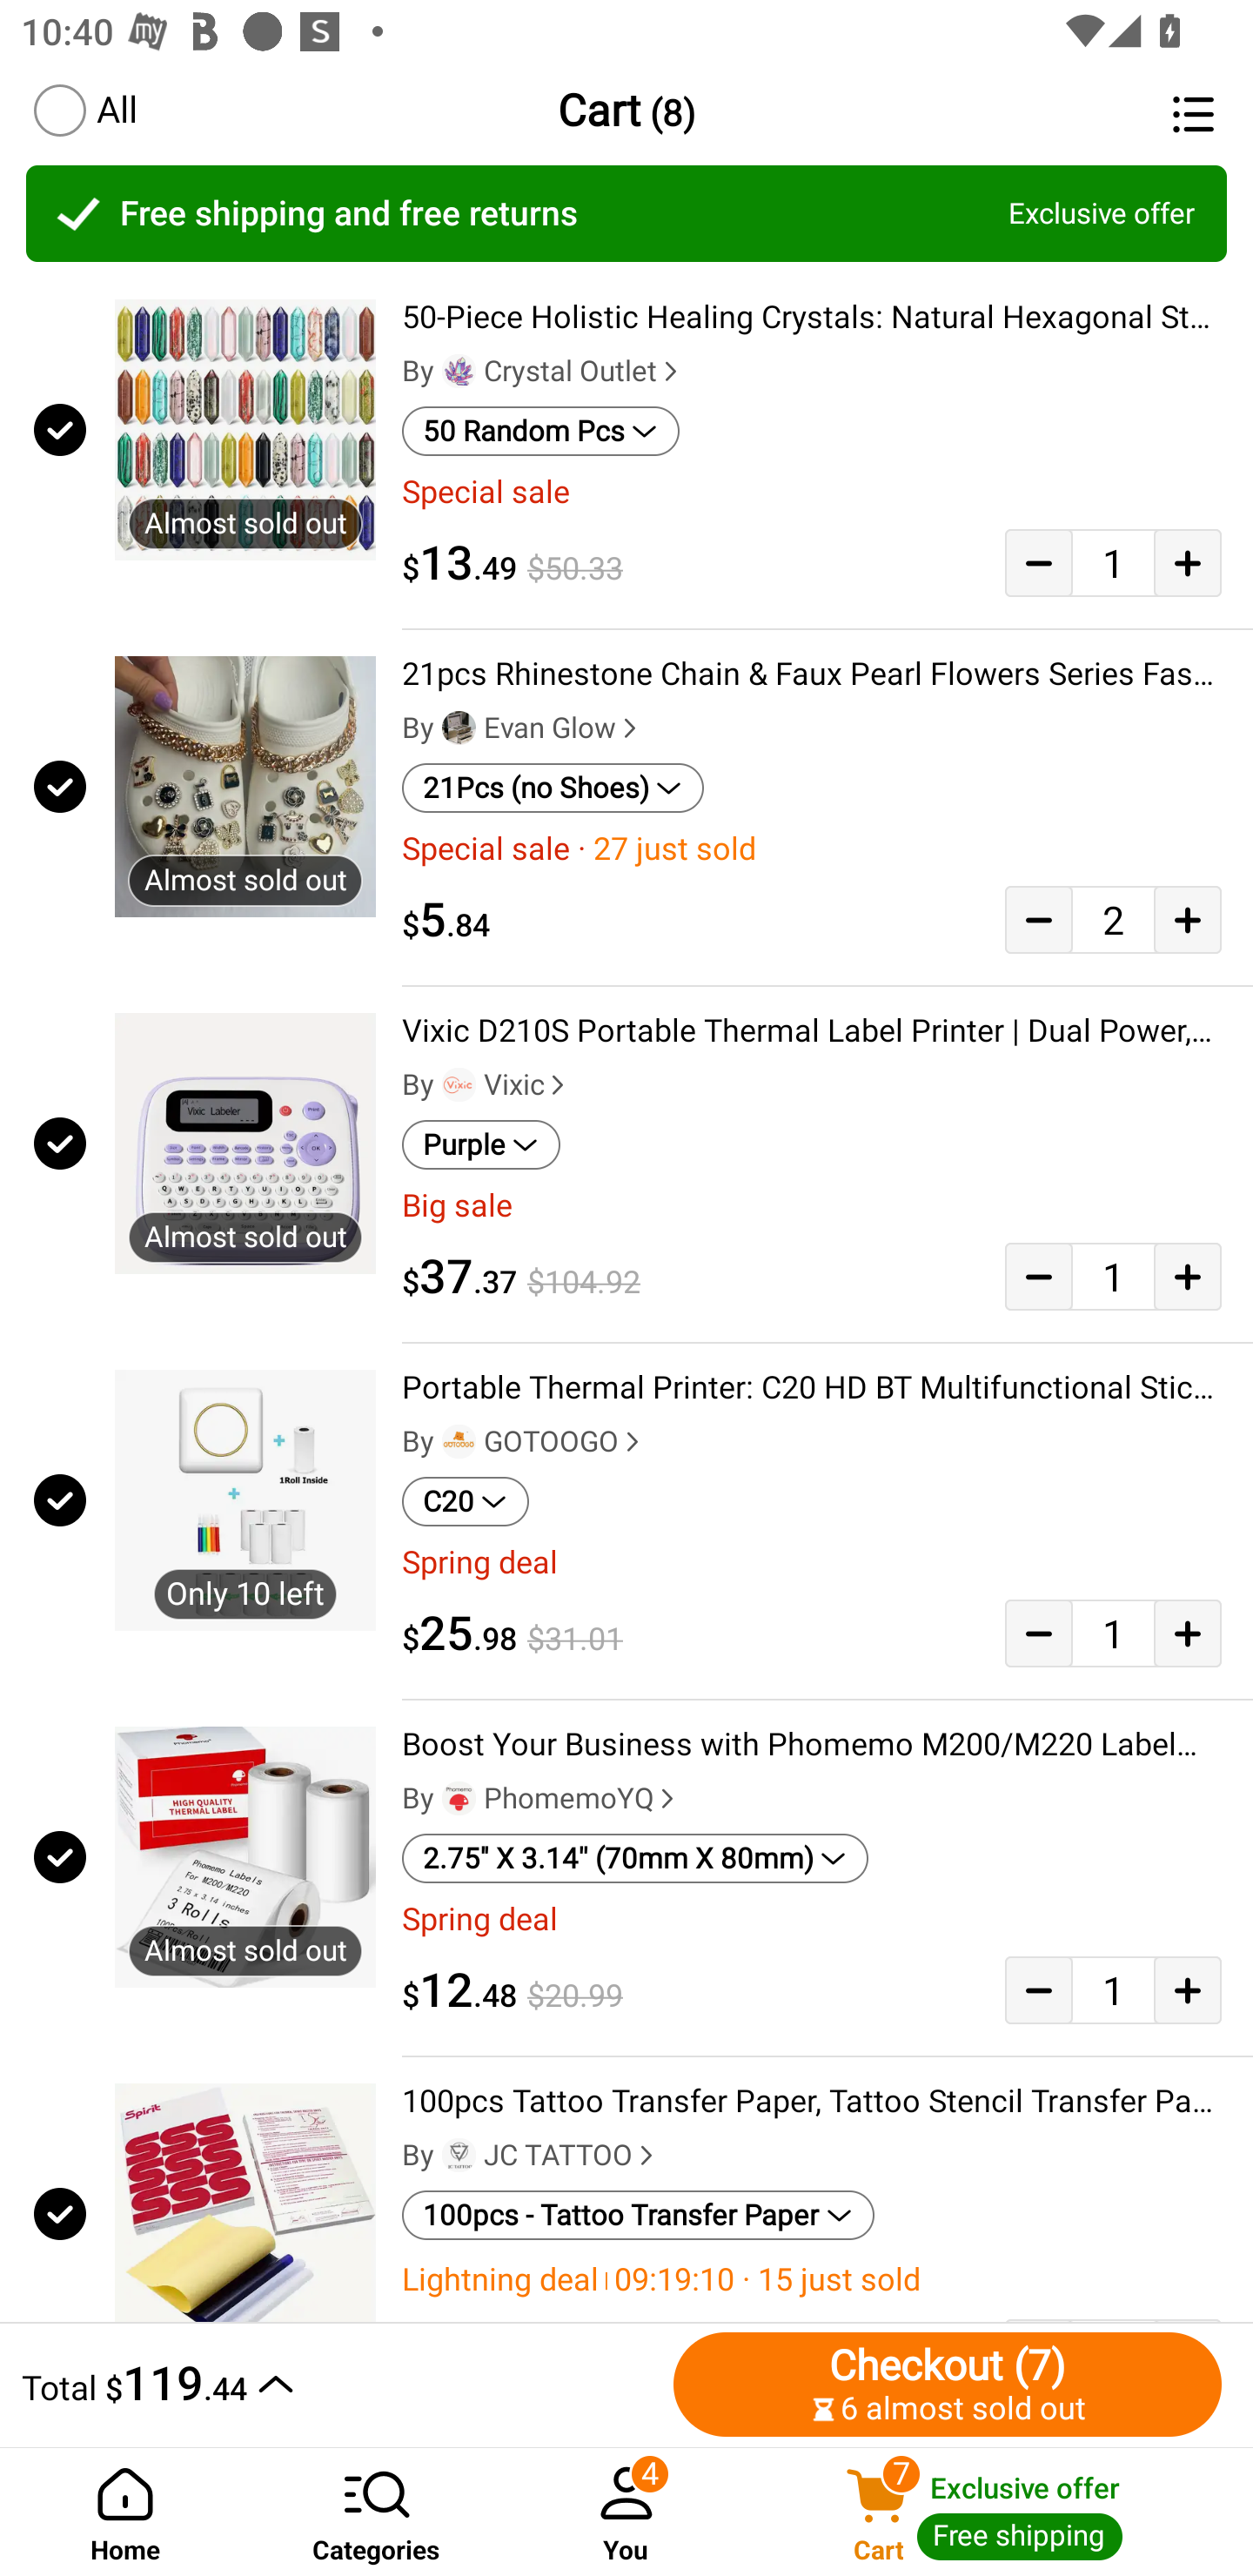 The image size is (1253, 2576). I want to click on Product checkbox checked, so click(57, 1857).